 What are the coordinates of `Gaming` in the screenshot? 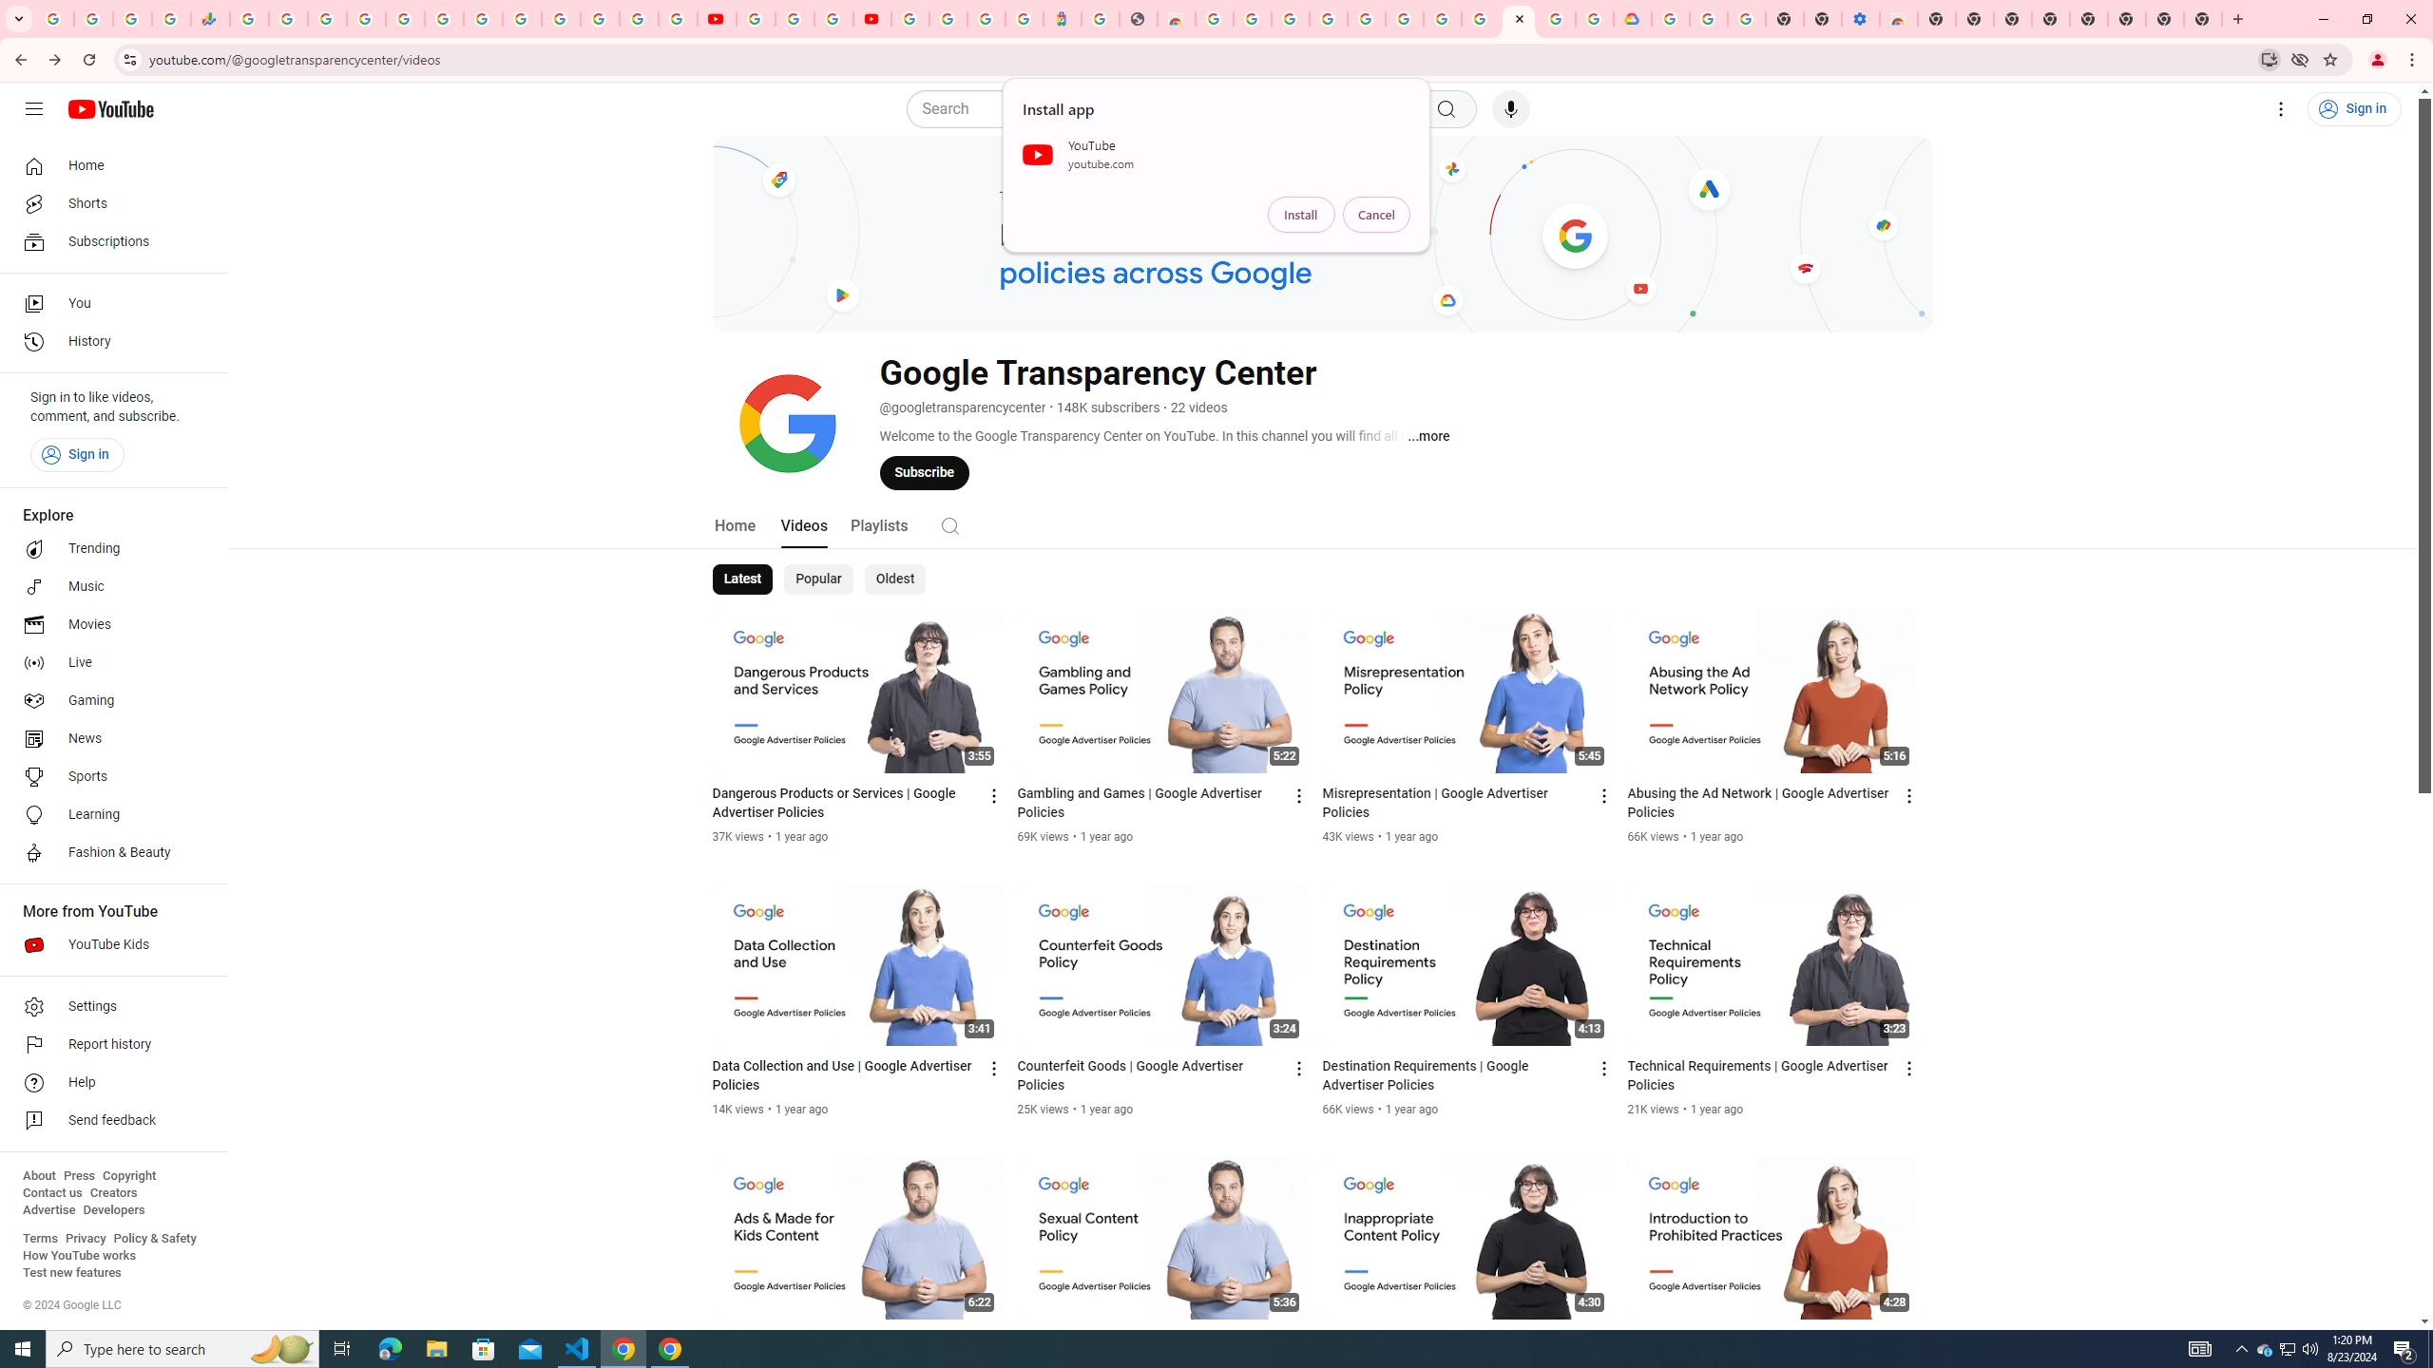 It's located at (108, 701).